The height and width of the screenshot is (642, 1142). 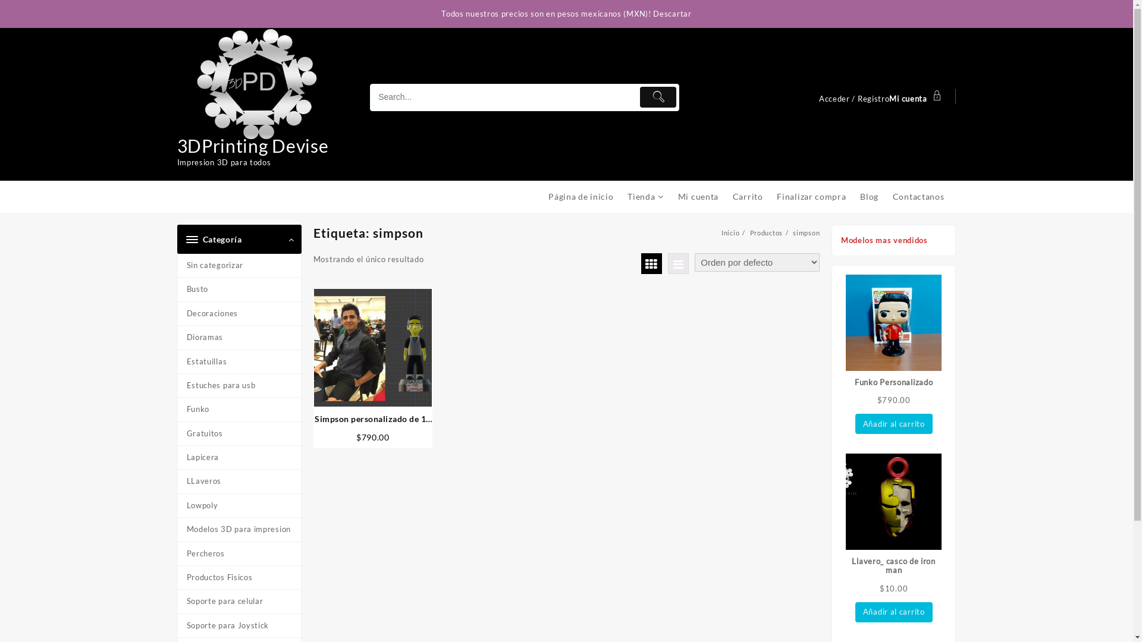 What do you see at coordinates (239, 362) in the screenshot?
I see `Estatuillas` at bounding box center [239, 362].